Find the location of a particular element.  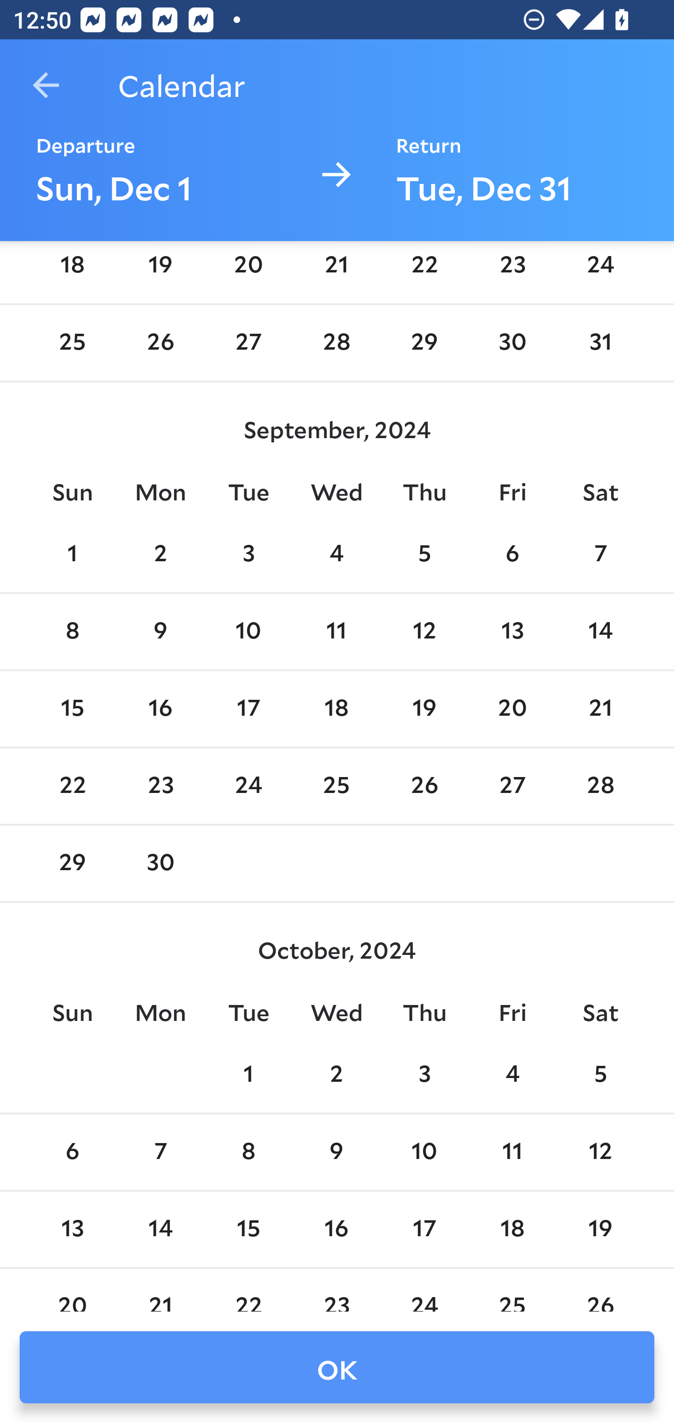

31 is located at coordinates (600, 343).